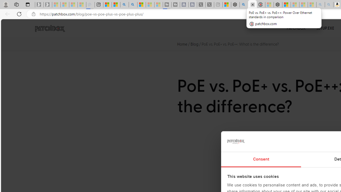 The image size is (341, 192). I want to click on Newsletter Sign Up - Sleeping, so click(47, 5).